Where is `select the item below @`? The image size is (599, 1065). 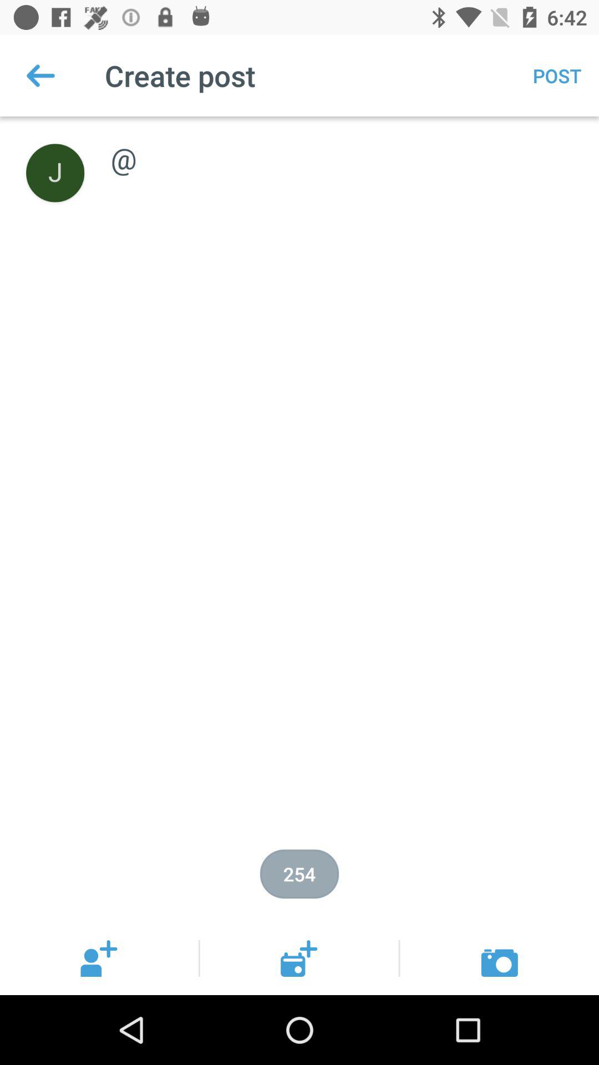 select the item below @ is located at coordinates (299, 874).